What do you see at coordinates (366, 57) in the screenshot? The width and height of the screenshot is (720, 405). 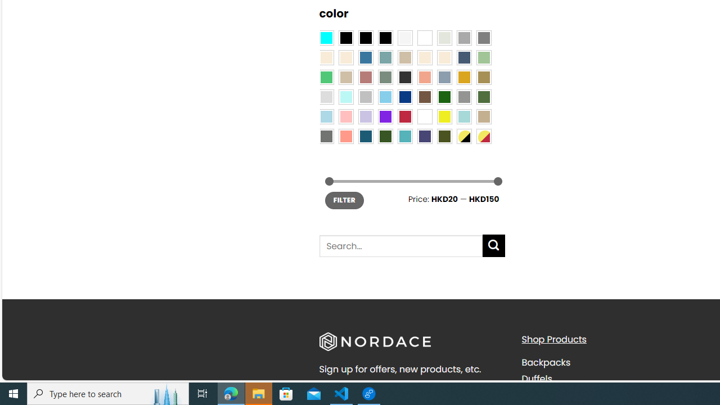 I see `Blue` at bounding box center [366, 57].